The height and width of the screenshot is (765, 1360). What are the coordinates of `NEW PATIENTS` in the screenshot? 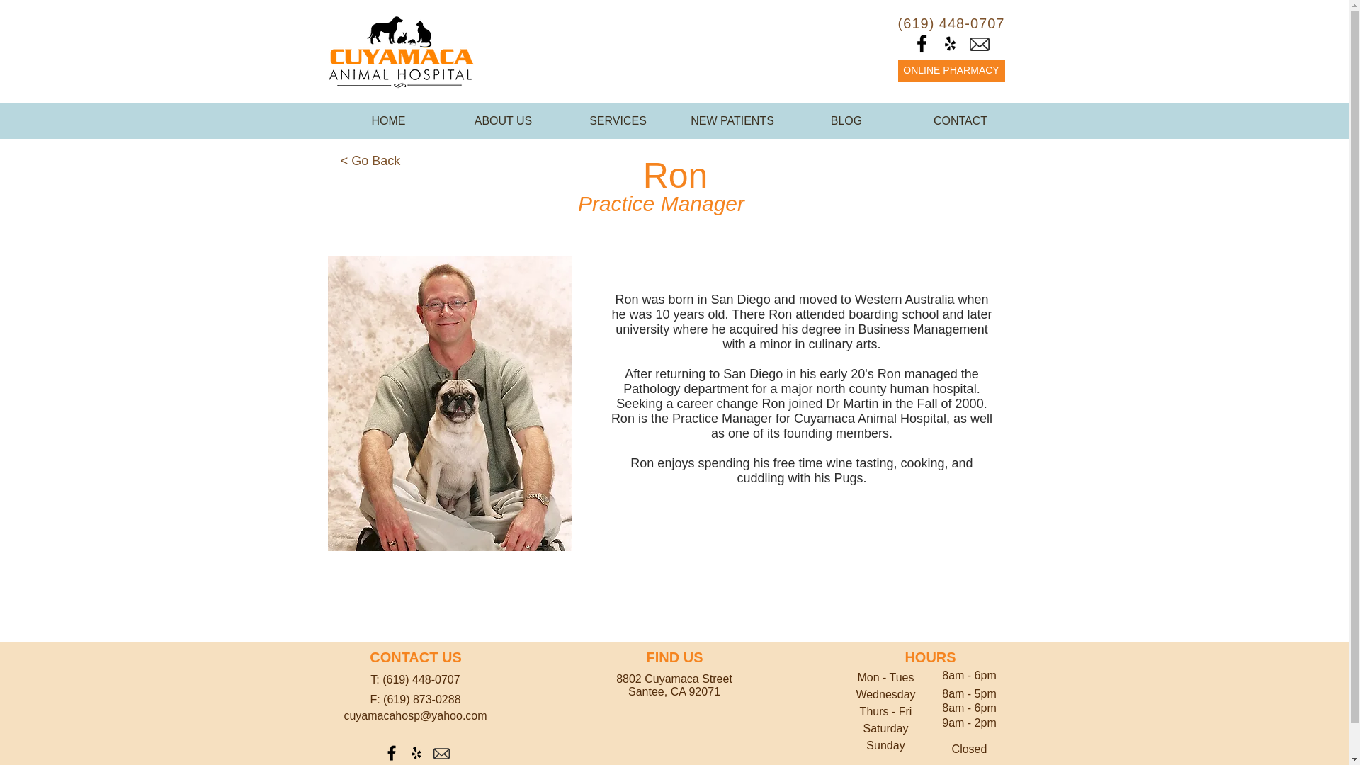 It's located at (732, 121).